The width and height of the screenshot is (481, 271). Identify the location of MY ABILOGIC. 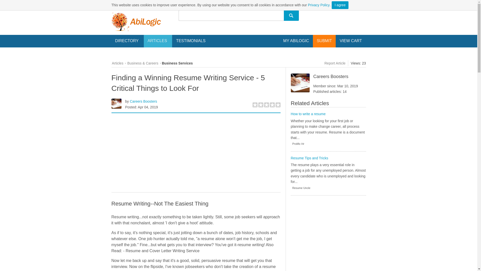
(296, 41).